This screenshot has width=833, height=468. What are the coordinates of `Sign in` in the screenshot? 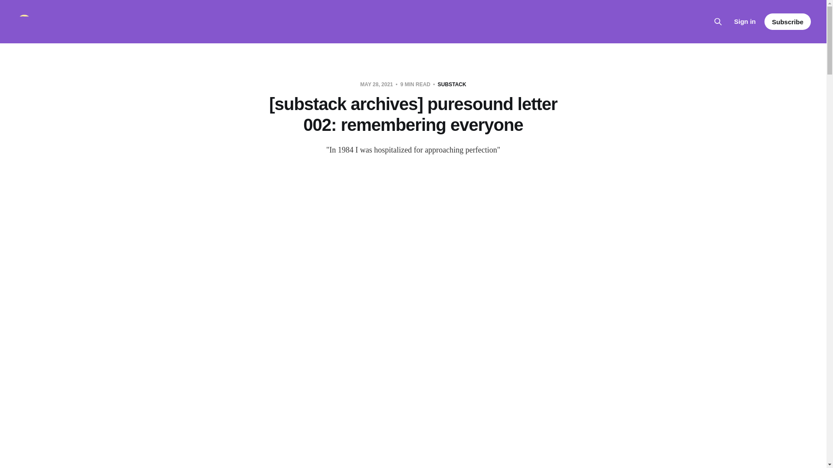 It's located at (744, 21).